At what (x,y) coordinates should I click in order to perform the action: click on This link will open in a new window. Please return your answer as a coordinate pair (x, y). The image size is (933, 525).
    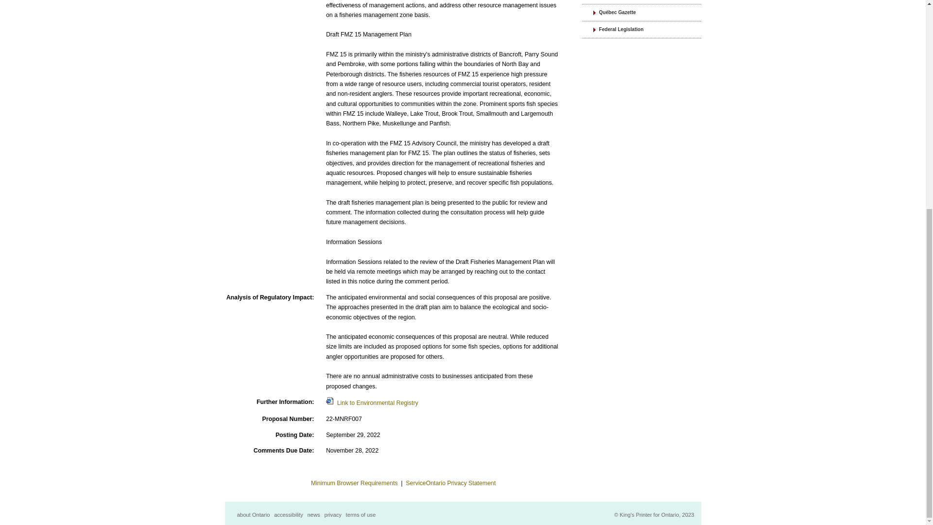
    Looking at the image, I should click on (450, 483).